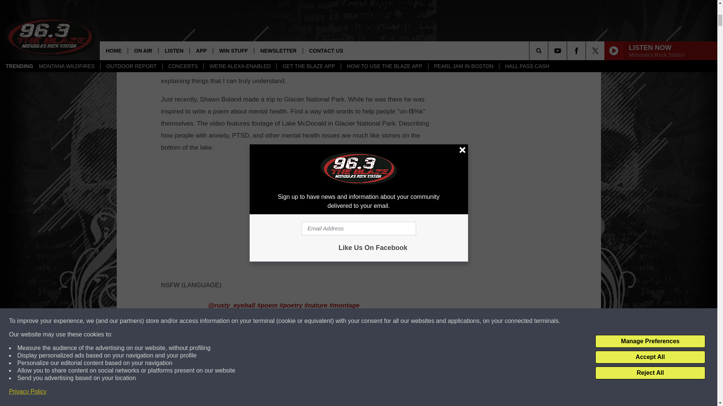 Image resolution: width=723 pixels, height=406 pixels. Describe the element at coordinates (316, 305) in the screenshot. I see `nature` at that location.